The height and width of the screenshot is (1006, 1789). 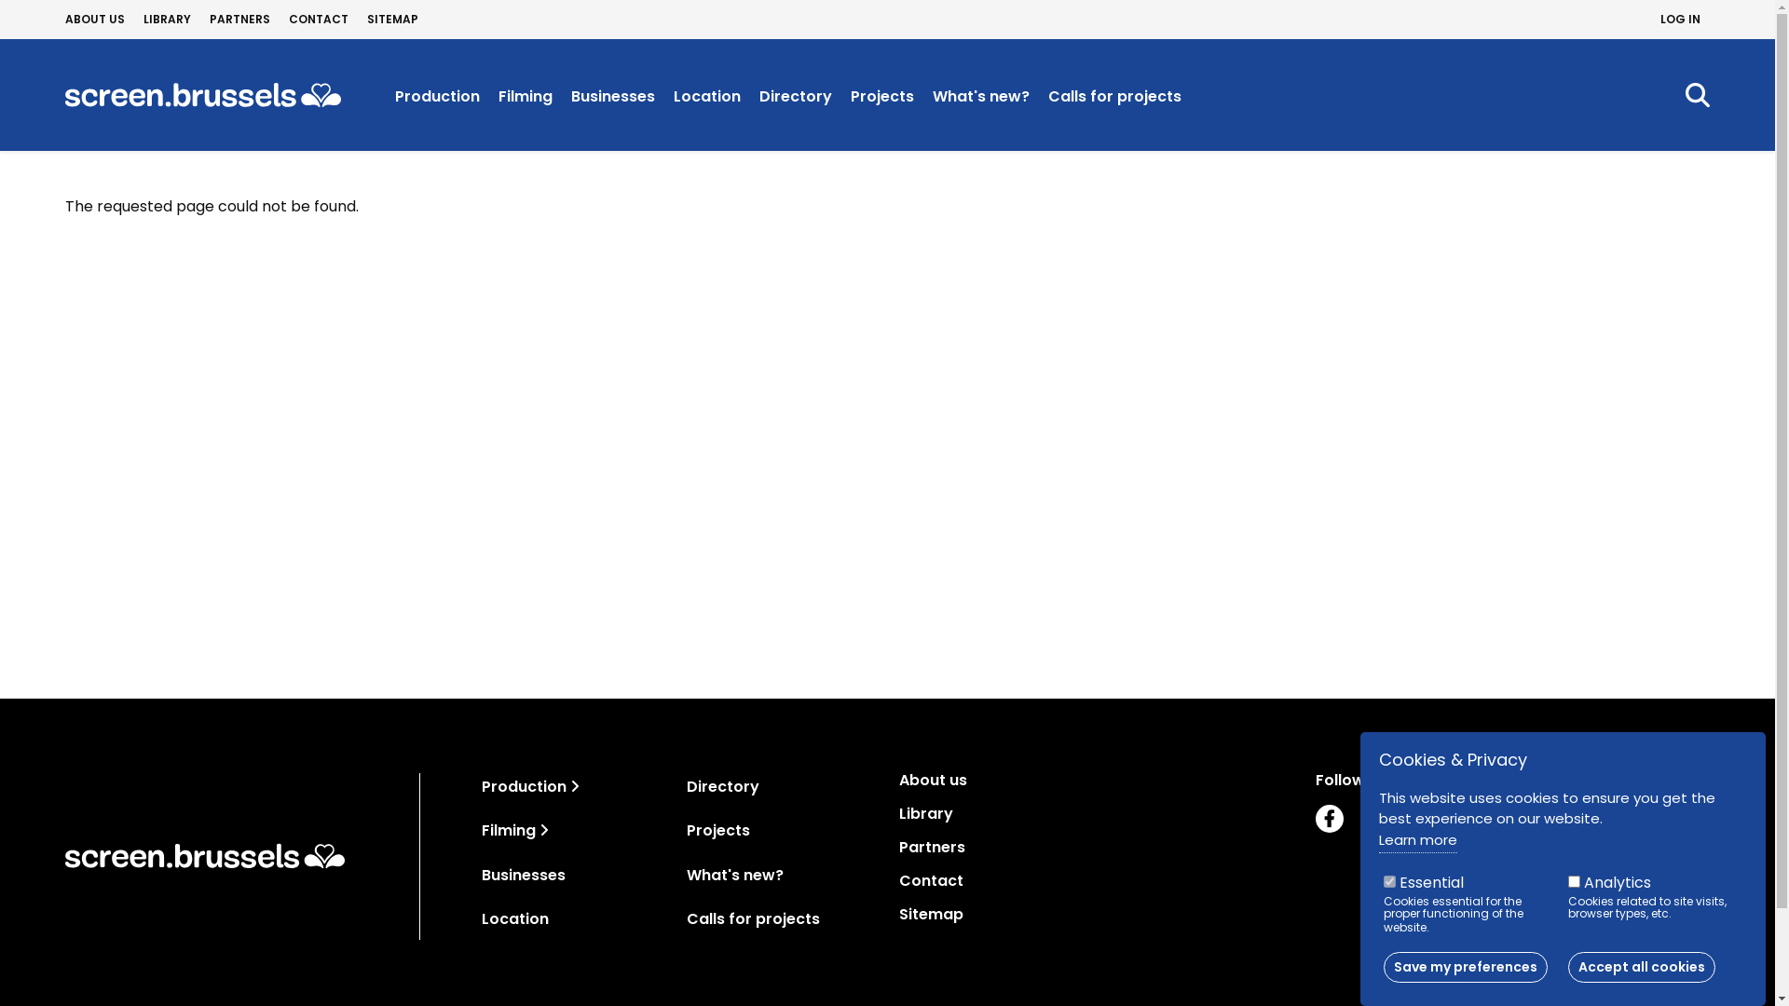 What do you see at coordinates (753, 928) in the screenshot?
I see `Calls for projects` at bounding box center [753, 928].